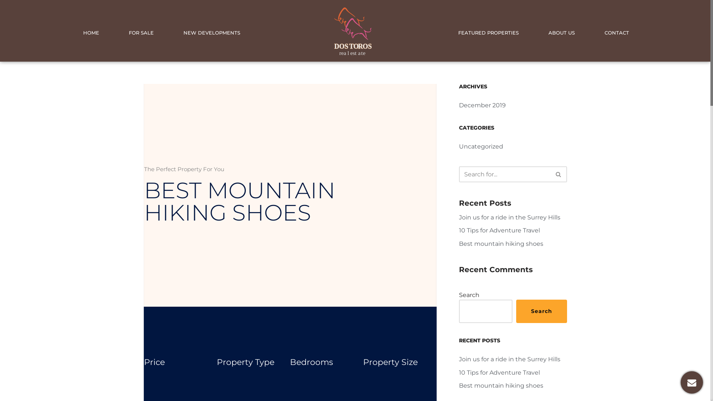 This screenshot has height=401, width=713. What do you see at coordinates (499, 230) in the screenshot?
I see `10 Tips for Adventure Travel` at bounding box center [499, 230].